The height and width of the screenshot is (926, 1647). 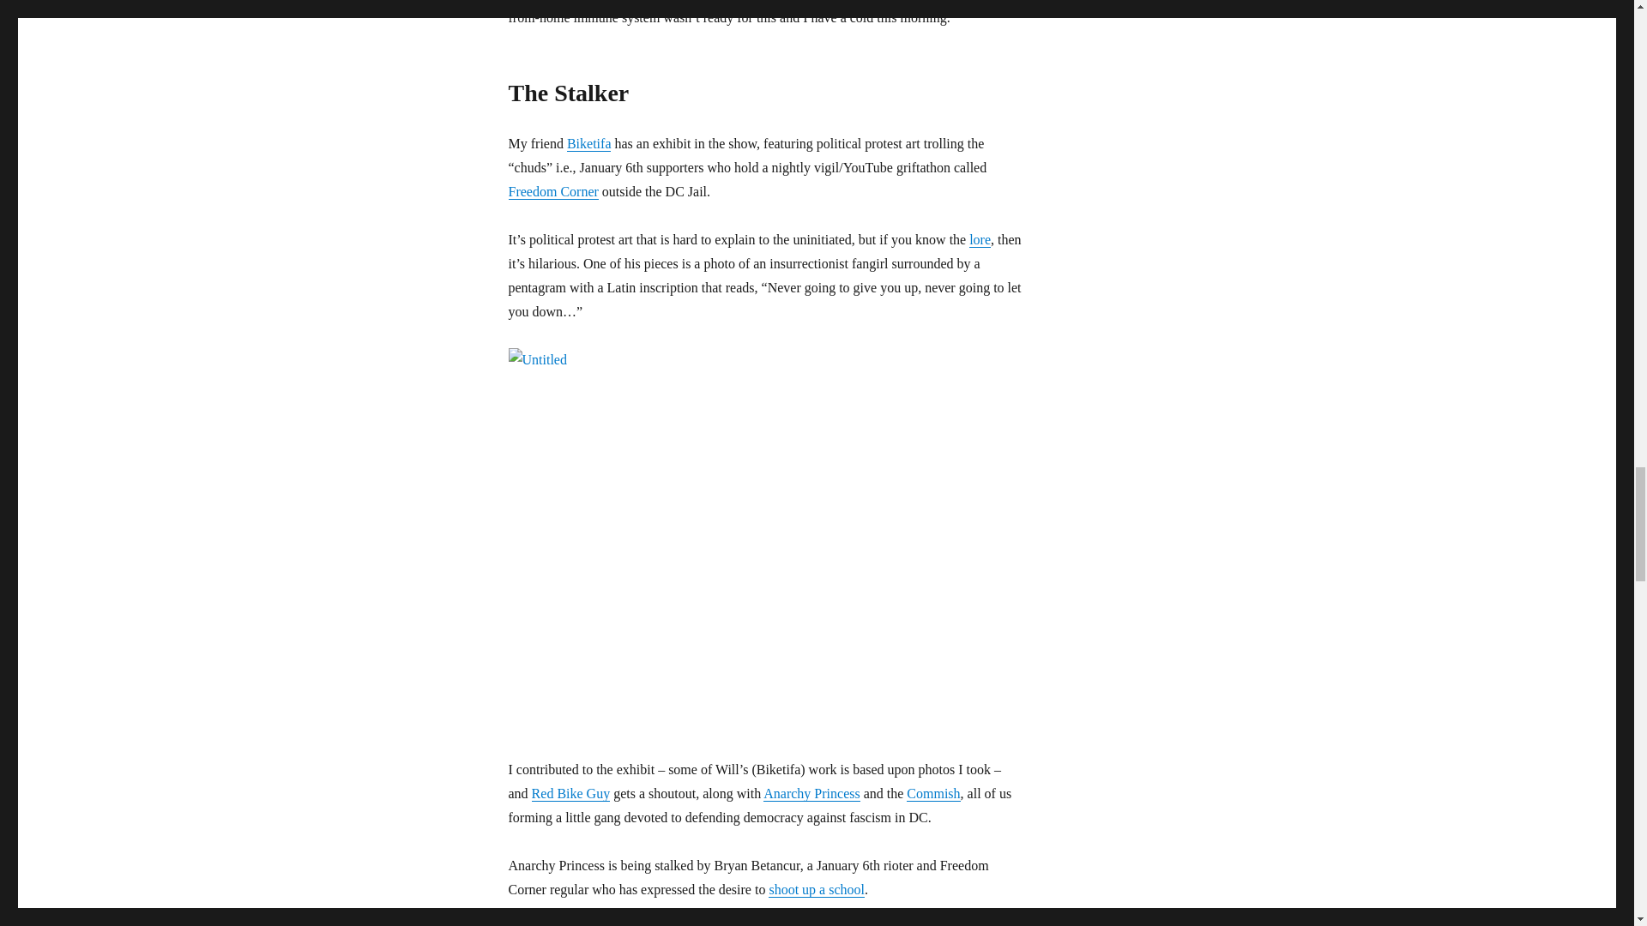 I want to click on shoot up a school, so click(x=817, y=890).